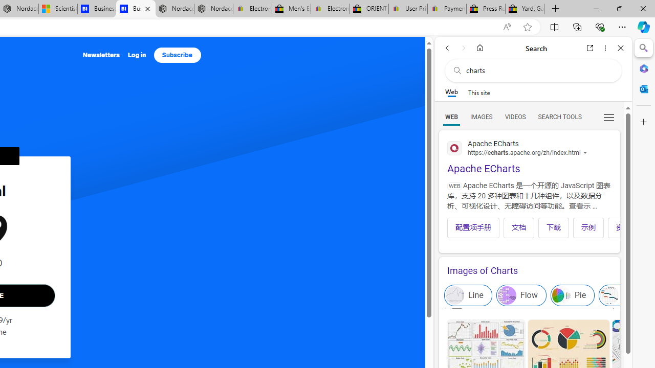  What do you see at coordinates (529, 155) in the screenshot?
I see `Apache ECharts` at bounding box center [529, 155].